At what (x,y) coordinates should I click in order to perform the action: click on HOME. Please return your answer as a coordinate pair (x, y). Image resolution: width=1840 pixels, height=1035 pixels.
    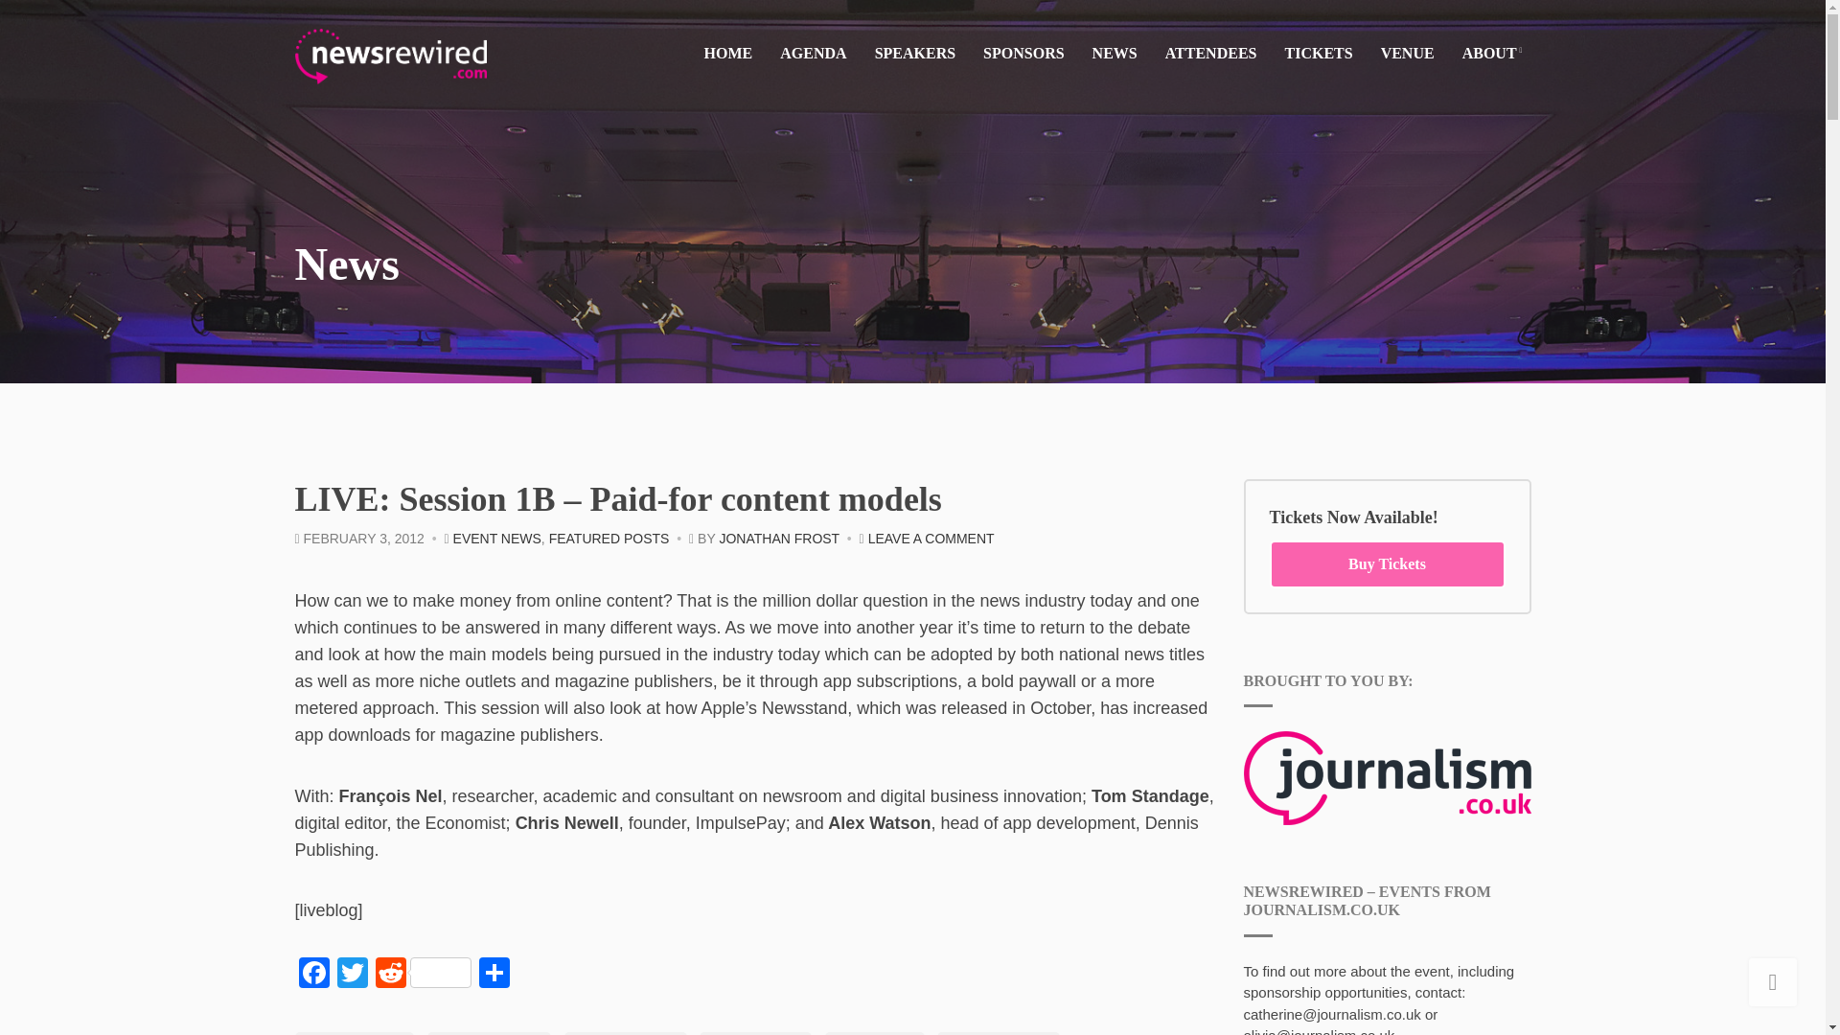
    Looking at the image, I should click on (728, 53).